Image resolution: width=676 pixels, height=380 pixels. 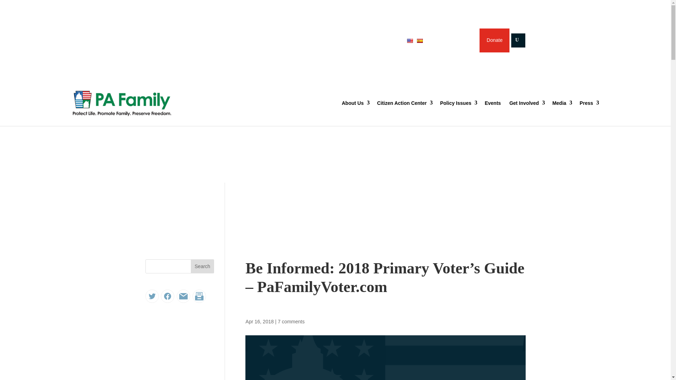 What do you see at coordinates (494, 40) in the screenshot?
I see `Donate` at bounding box center [494, 40].